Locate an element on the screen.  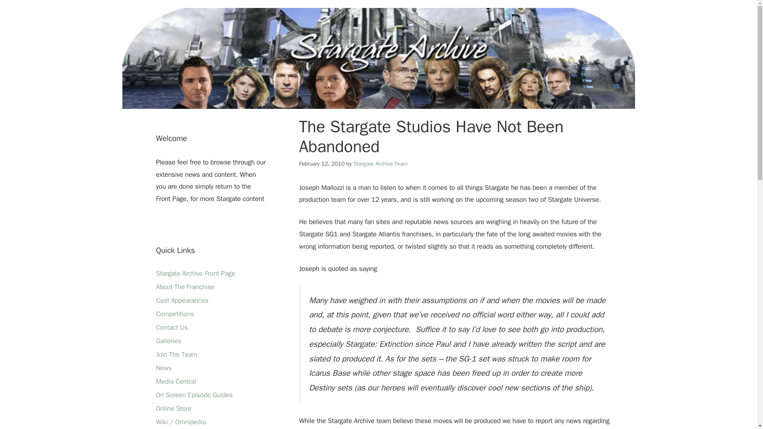
View all posts by Stargate Archive Team is located at coordinates (380, 164).